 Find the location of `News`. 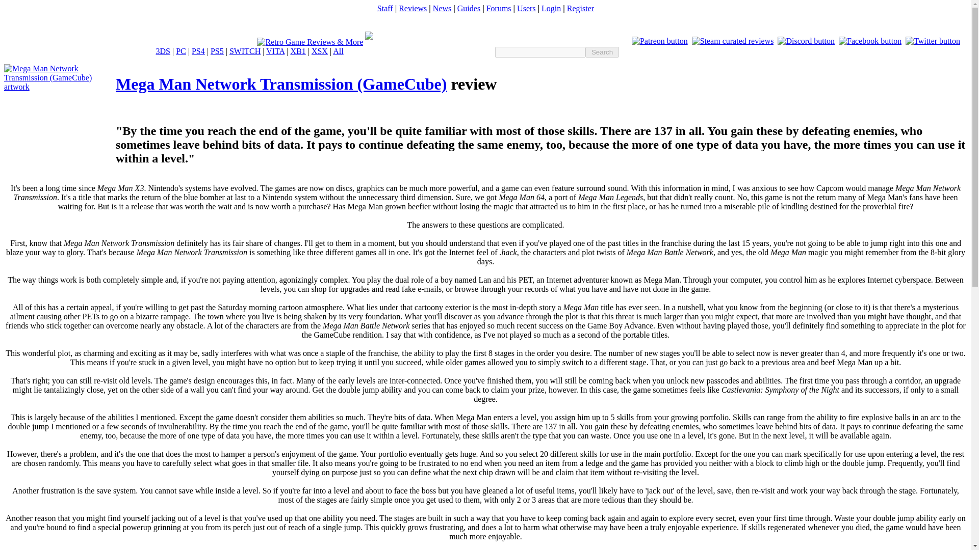

News is located at coordinates (442, 8).